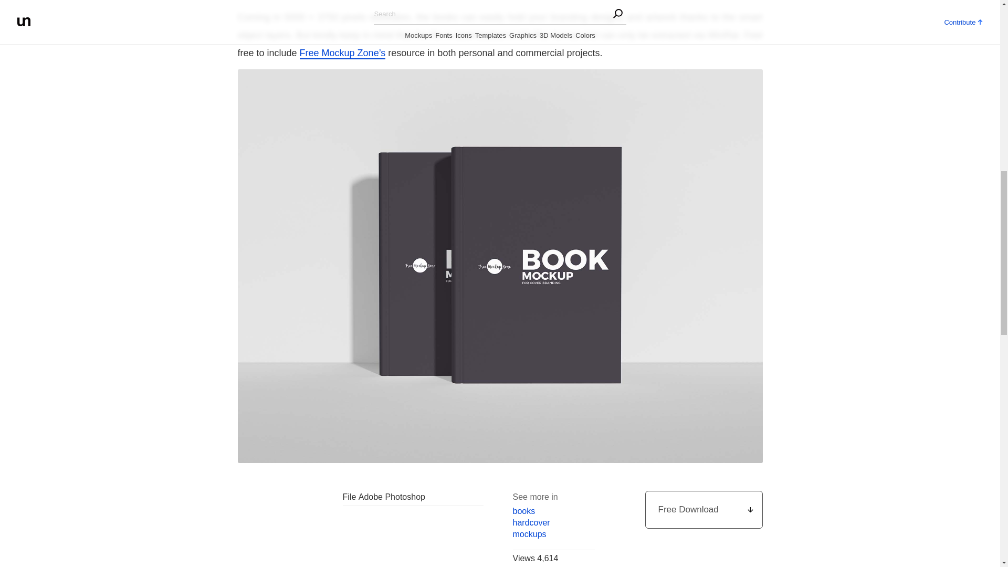  Describe the element at coordinates (703, 509) in the screenshot. I see `Free Download` at that location.